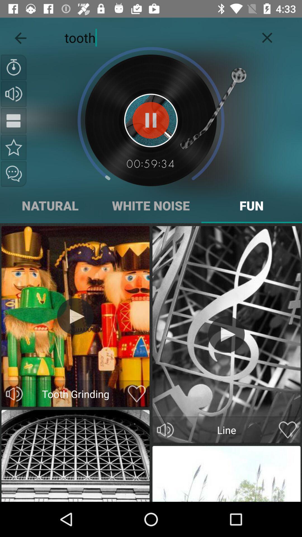  I want to click on share this sound, so click(14, 174).